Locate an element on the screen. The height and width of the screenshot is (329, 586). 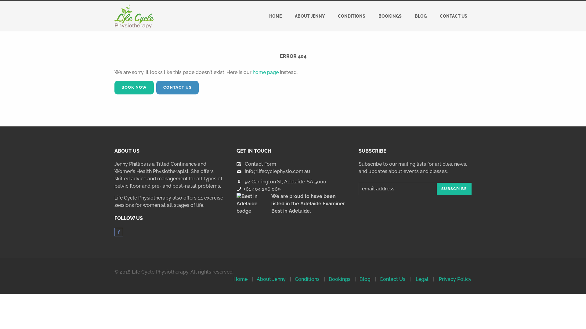
BOOKINGS is located at coordinates (390, 16).